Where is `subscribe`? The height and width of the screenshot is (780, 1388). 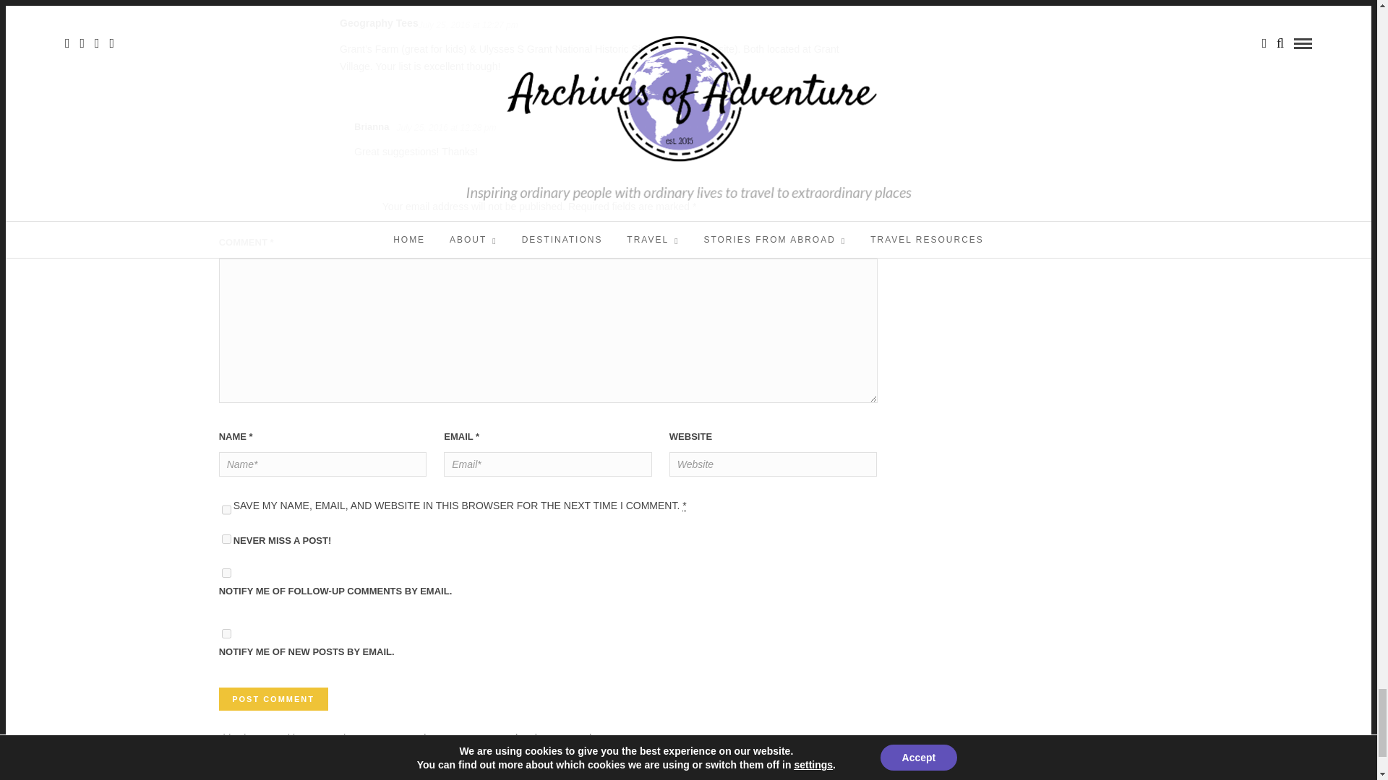 subscribe is located at coordinates (227, 573).